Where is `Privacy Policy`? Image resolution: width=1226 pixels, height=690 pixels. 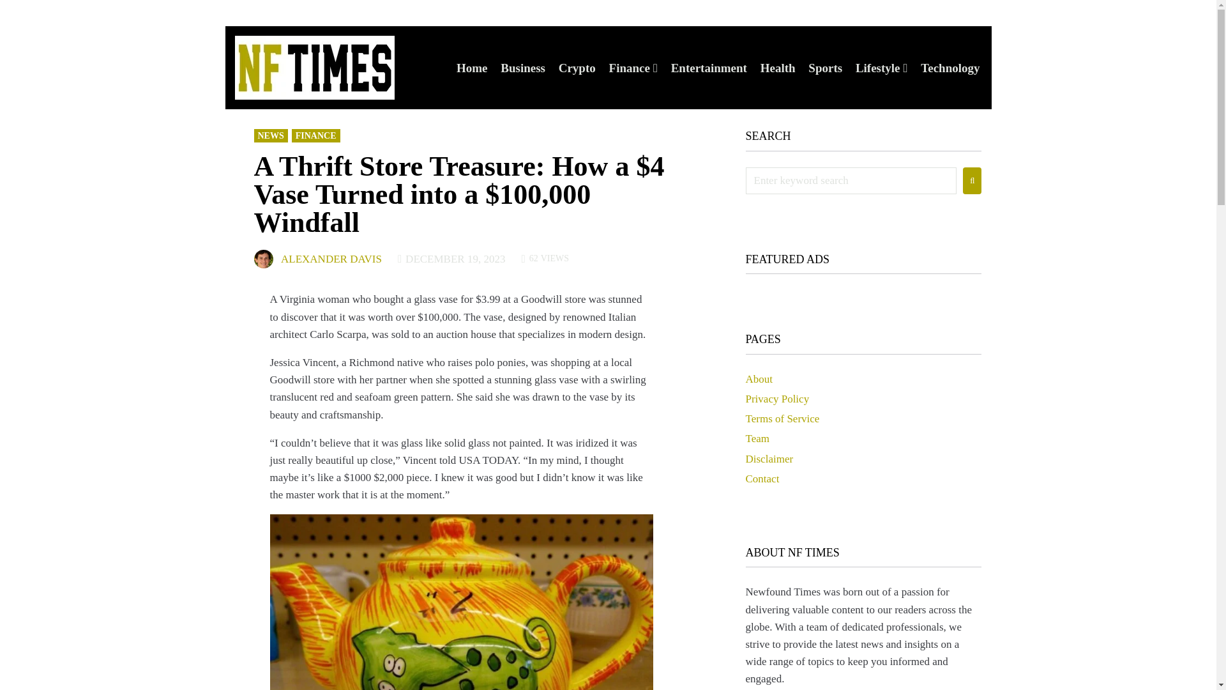
Privacy Policy is located at coordinates (777, 399).